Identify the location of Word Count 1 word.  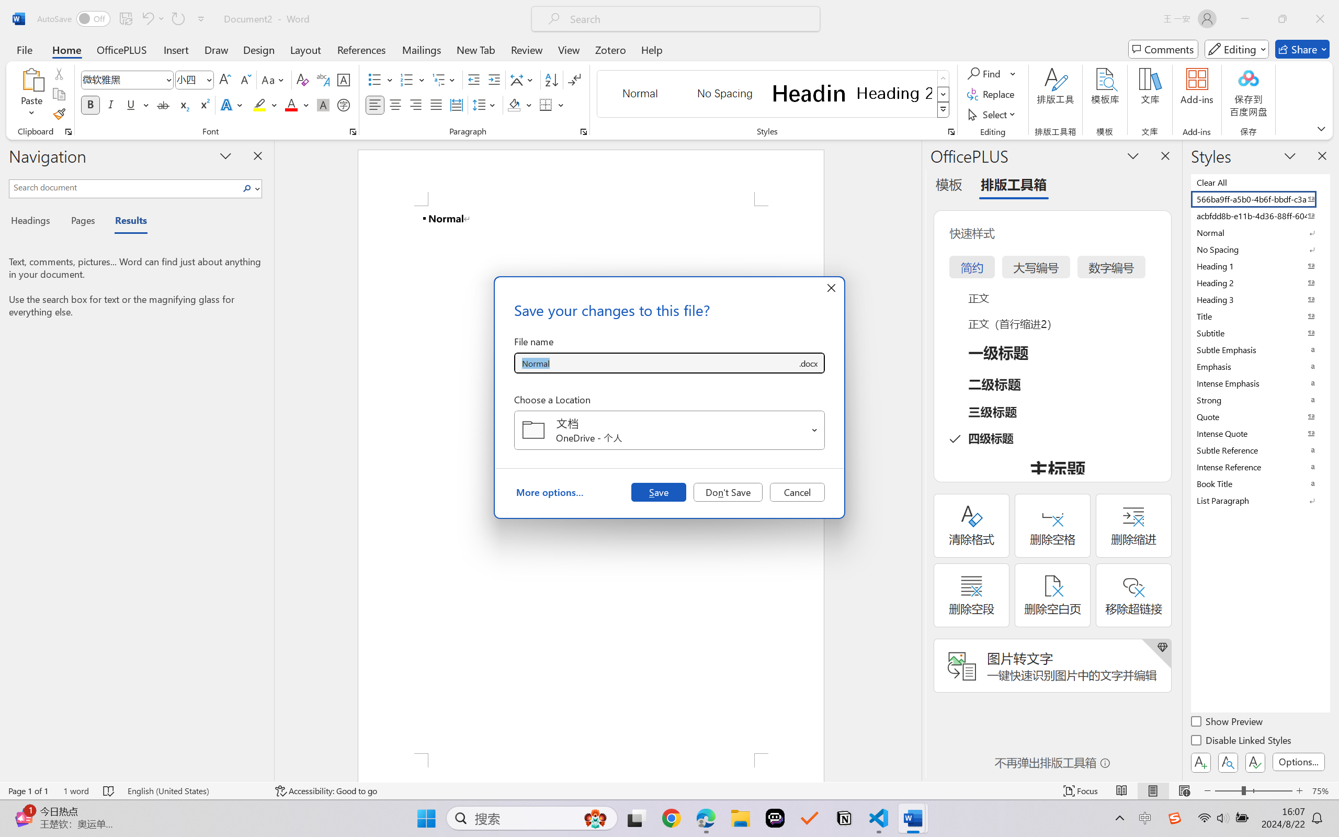
(76, 791).